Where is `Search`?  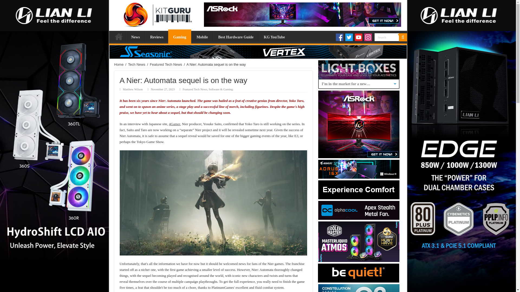
Search is located at coordinates (386, 37).